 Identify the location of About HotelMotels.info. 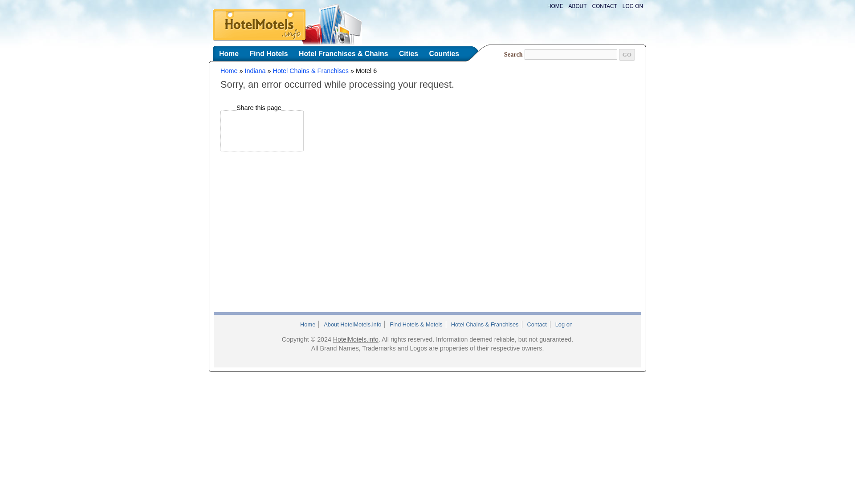
(352, 324).